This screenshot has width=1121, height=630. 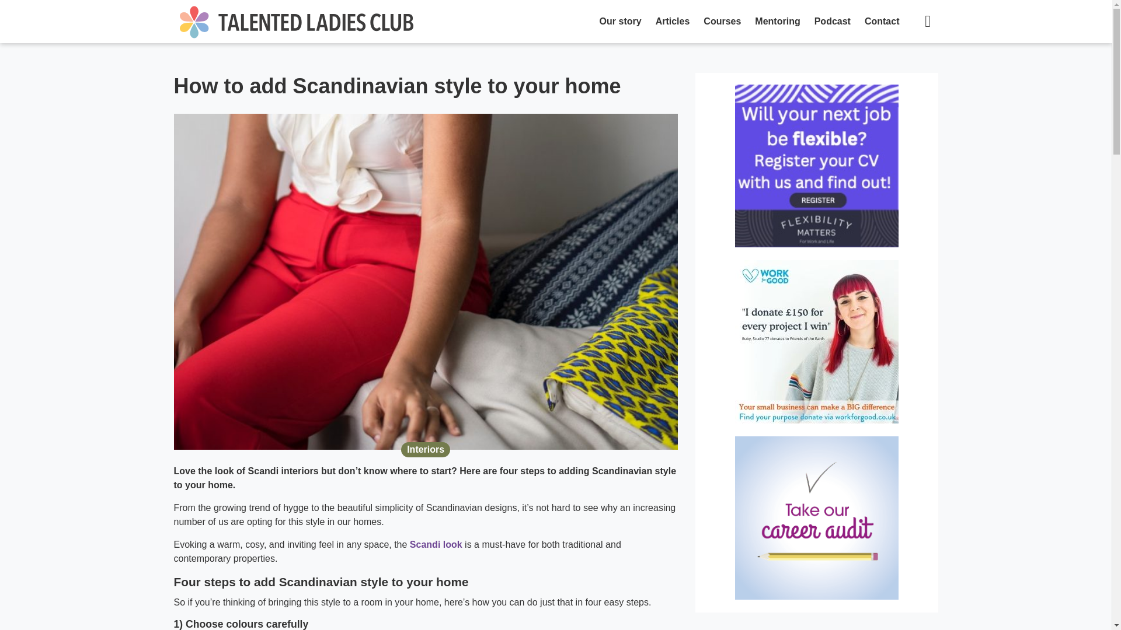 I want to click on Articles, so click(x=673, y=22).